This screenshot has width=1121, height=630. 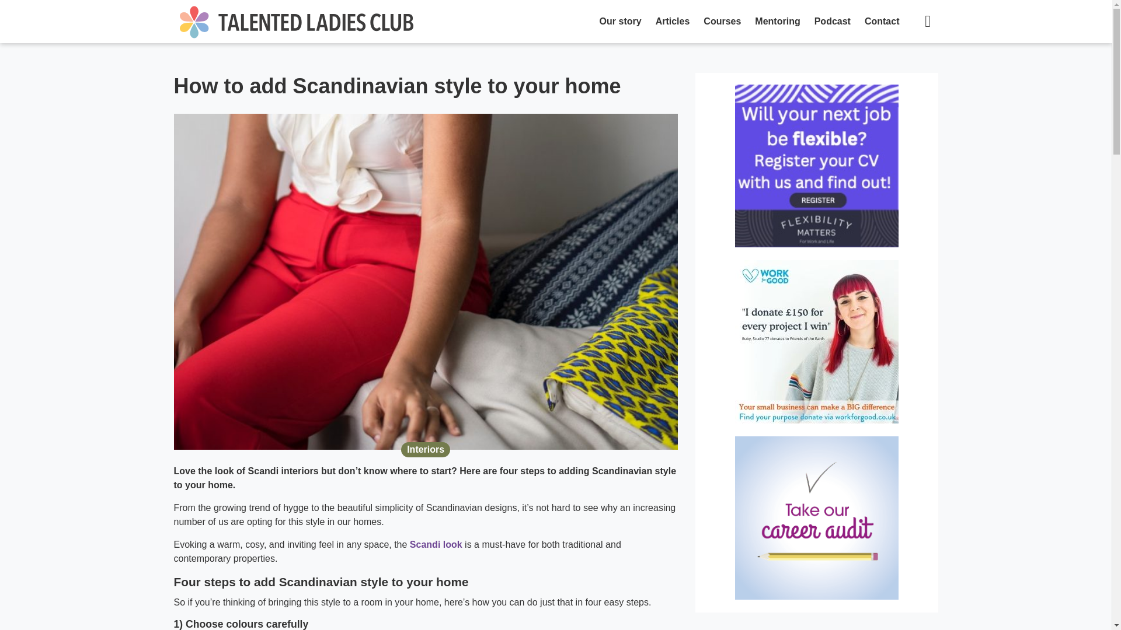 I want to click on Articles, so click(x=673, y=22).